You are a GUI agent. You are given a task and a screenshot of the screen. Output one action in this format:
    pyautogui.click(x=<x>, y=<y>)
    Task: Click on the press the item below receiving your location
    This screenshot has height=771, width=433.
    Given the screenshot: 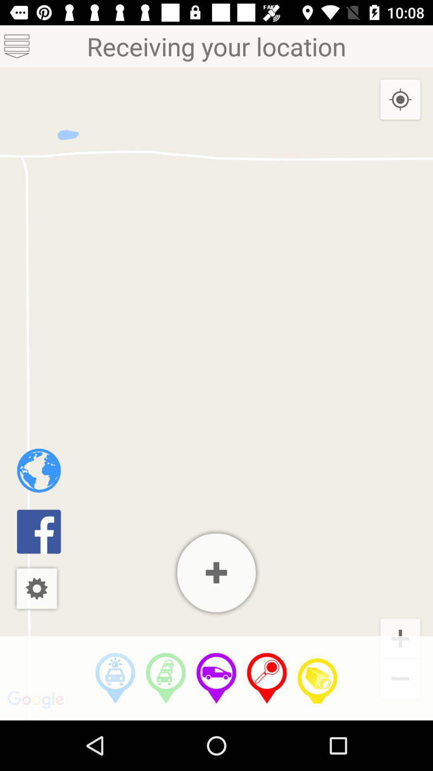 What is the action you would take?
    pyautogui.click(x=38, y=471)
    